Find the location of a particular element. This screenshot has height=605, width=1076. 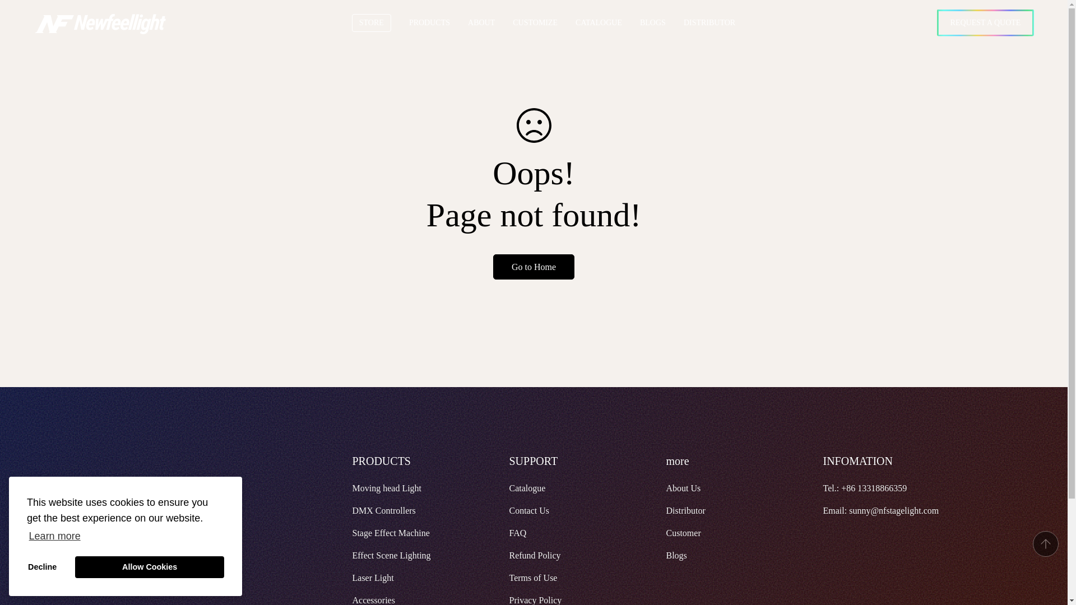

ABOUT is located at coordinates (490, 22).